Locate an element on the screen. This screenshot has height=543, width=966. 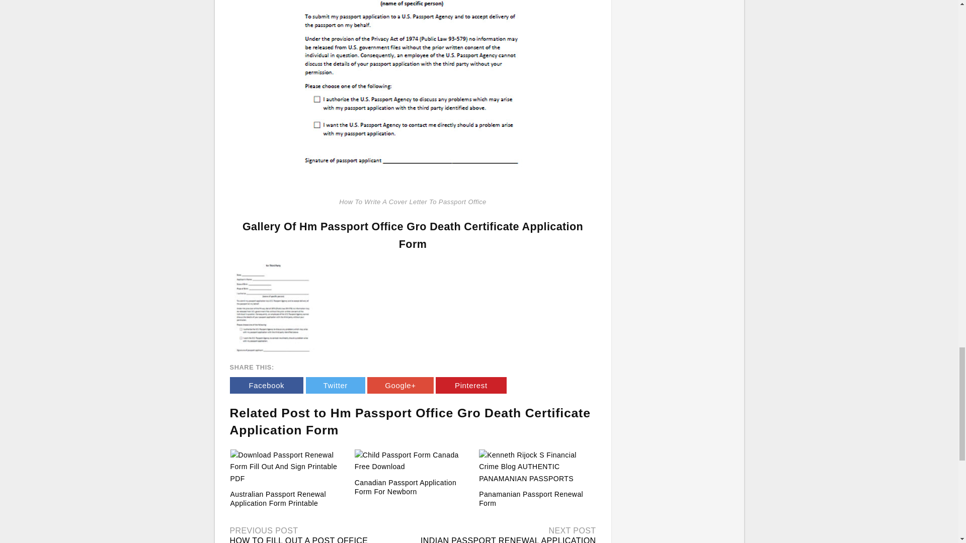
Australian Passport Renewal Application Form Printable is located at coordinates (278, 499).